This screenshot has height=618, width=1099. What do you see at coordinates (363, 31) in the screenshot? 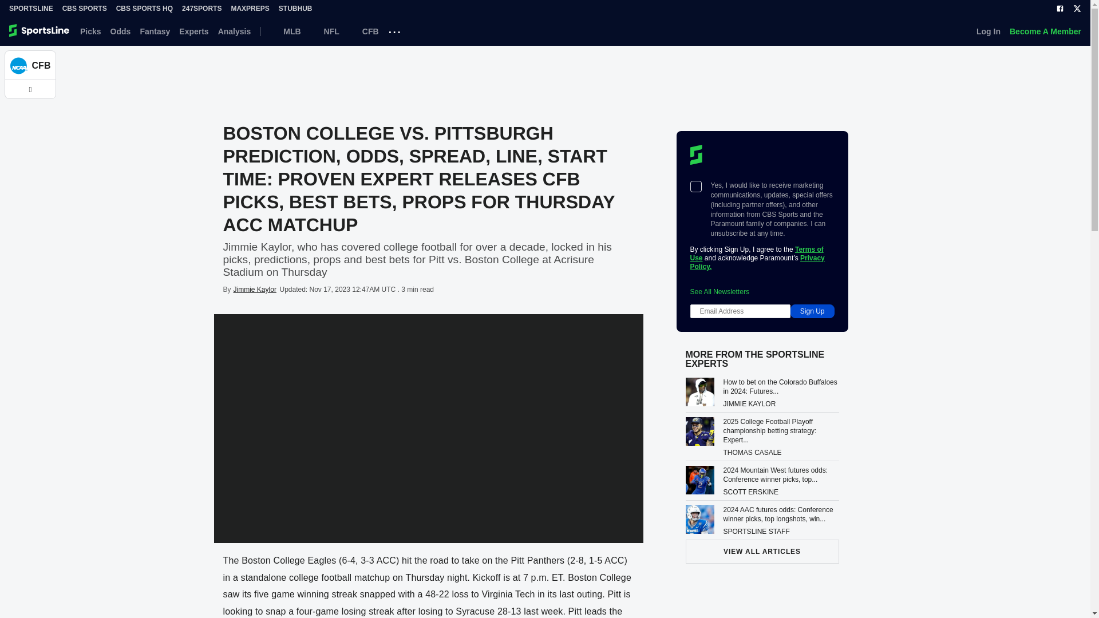
I see `CFB` at bounding box center [363, 31].